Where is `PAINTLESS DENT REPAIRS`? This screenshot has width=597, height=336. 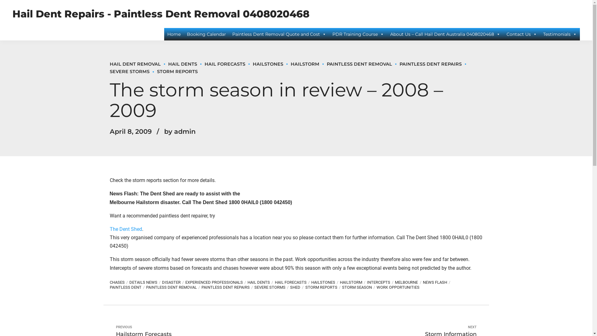
PAINTLESS DENT REPAIRS is located at coordinates (228, 287).